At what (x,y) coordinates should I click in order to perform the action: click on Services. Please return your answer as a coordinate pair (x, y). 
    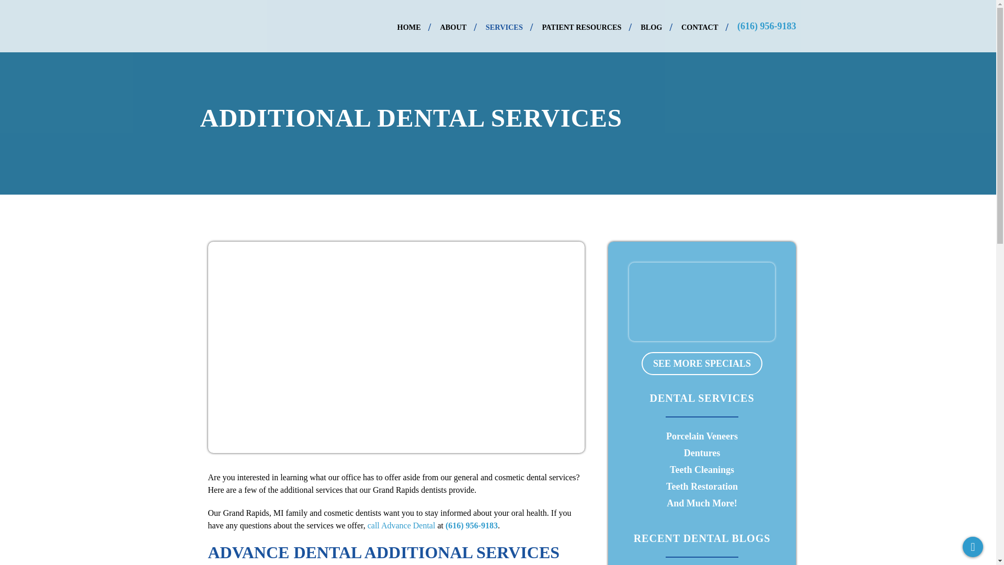
    Looking at the image, I should click on (510, 26).